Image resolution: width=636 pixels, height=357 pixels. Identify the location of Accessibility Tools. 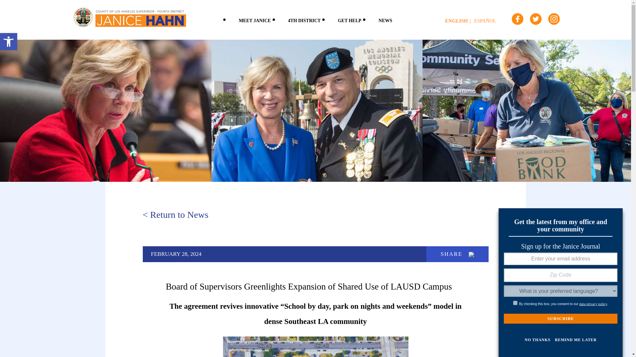
(515, 303).